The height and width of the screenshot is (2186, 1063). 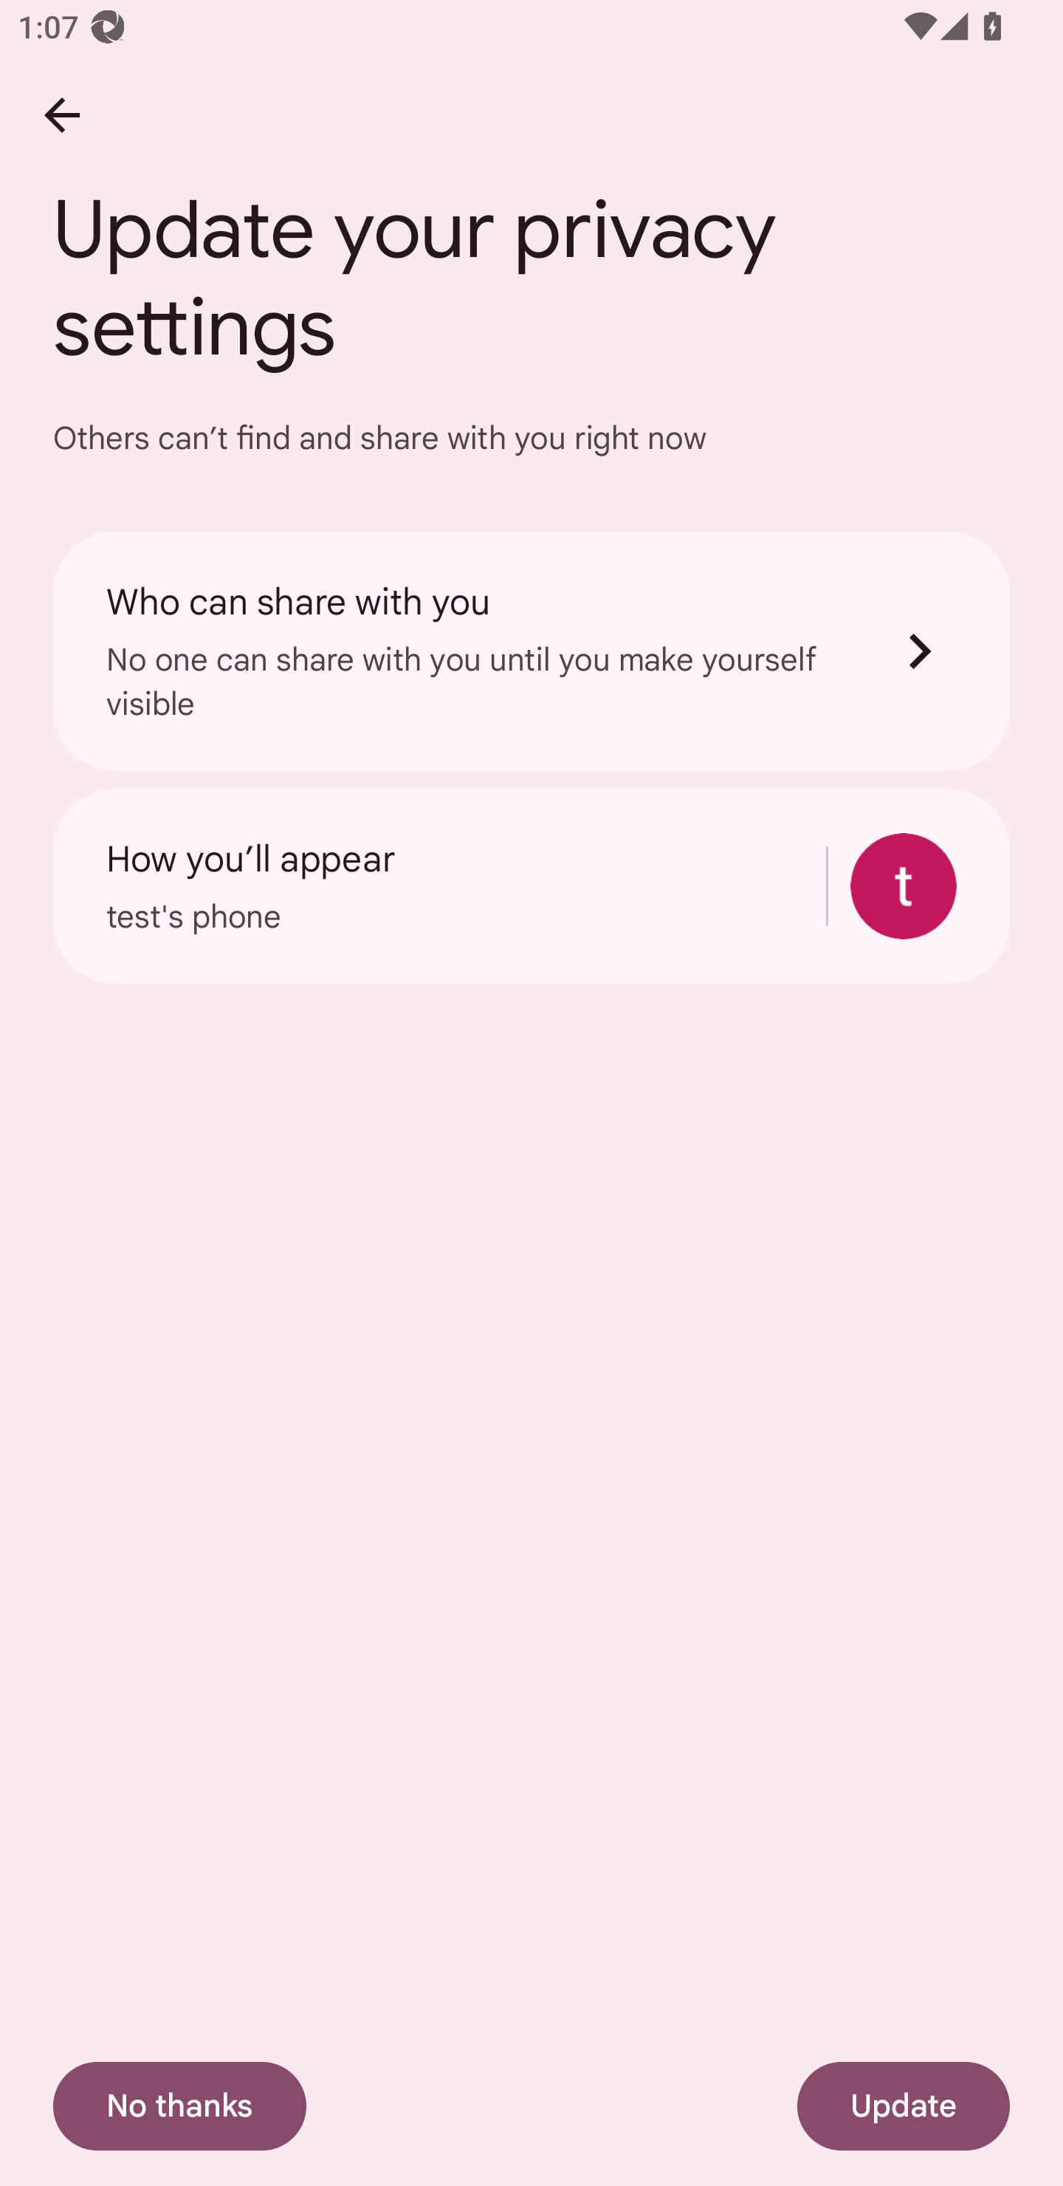 I want to click on Update, so click(x=904, y=2106).